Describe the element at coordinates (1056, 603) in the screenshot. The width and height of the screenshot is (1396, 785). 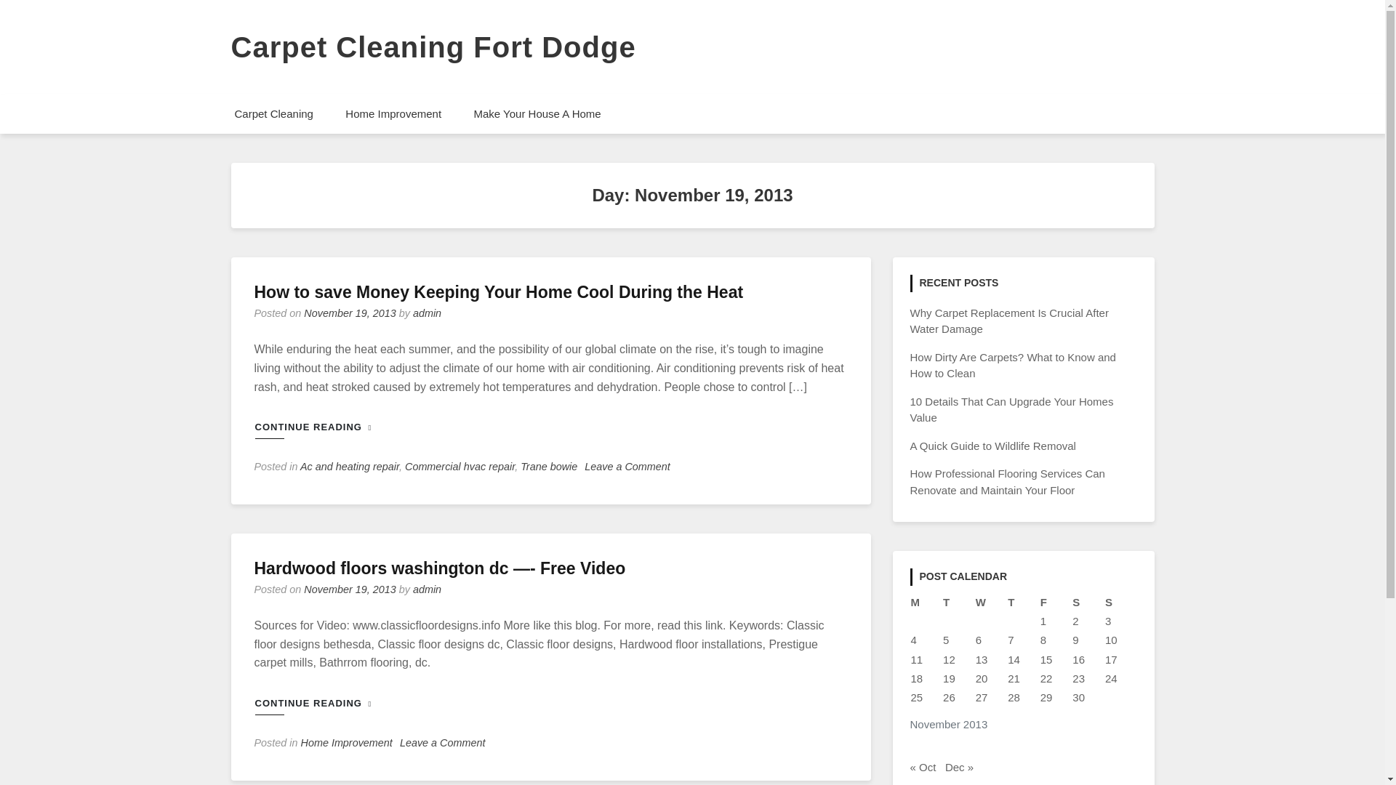
I see `Friday` at that location.